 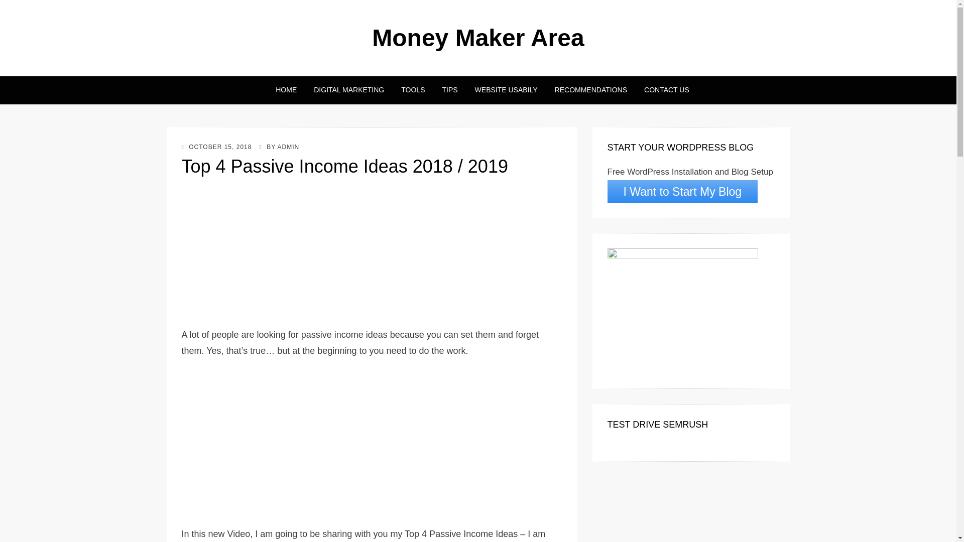 I want to click on Advertisement, so click(x=372, y=256).